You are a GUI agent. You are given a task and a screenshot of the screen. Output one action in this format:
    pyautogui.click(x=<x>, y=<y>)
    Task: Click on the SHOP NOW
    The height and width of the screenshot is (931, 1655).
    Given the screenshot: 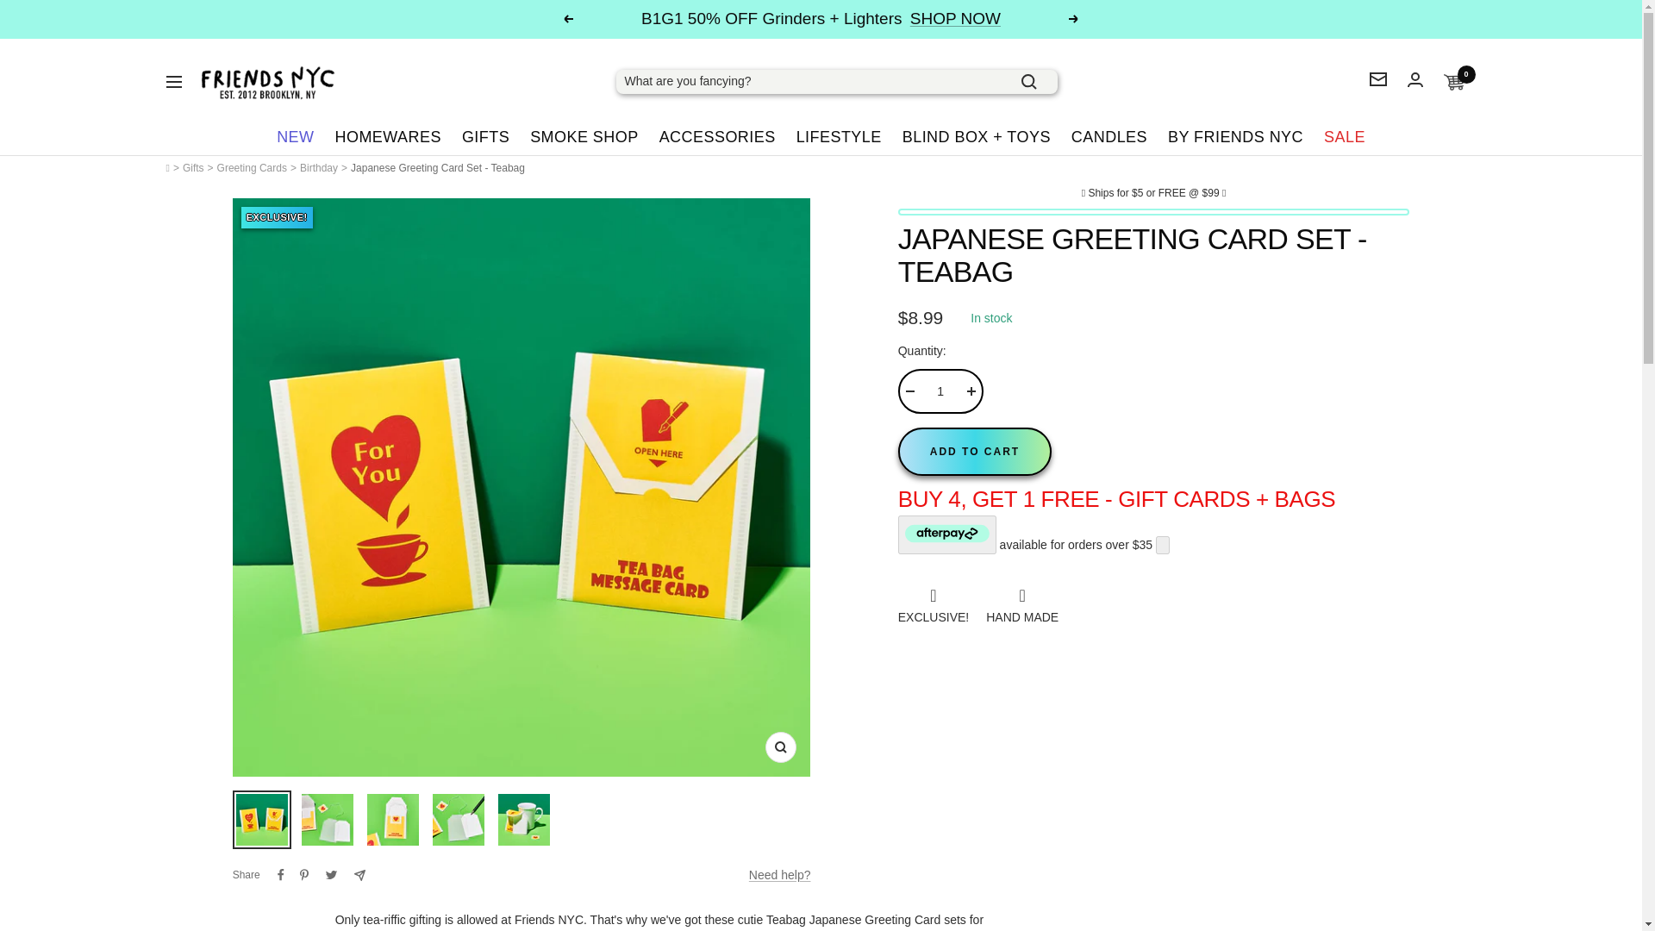 What is the action you would take?
    pyautogui.click(x=955, y=19)
    